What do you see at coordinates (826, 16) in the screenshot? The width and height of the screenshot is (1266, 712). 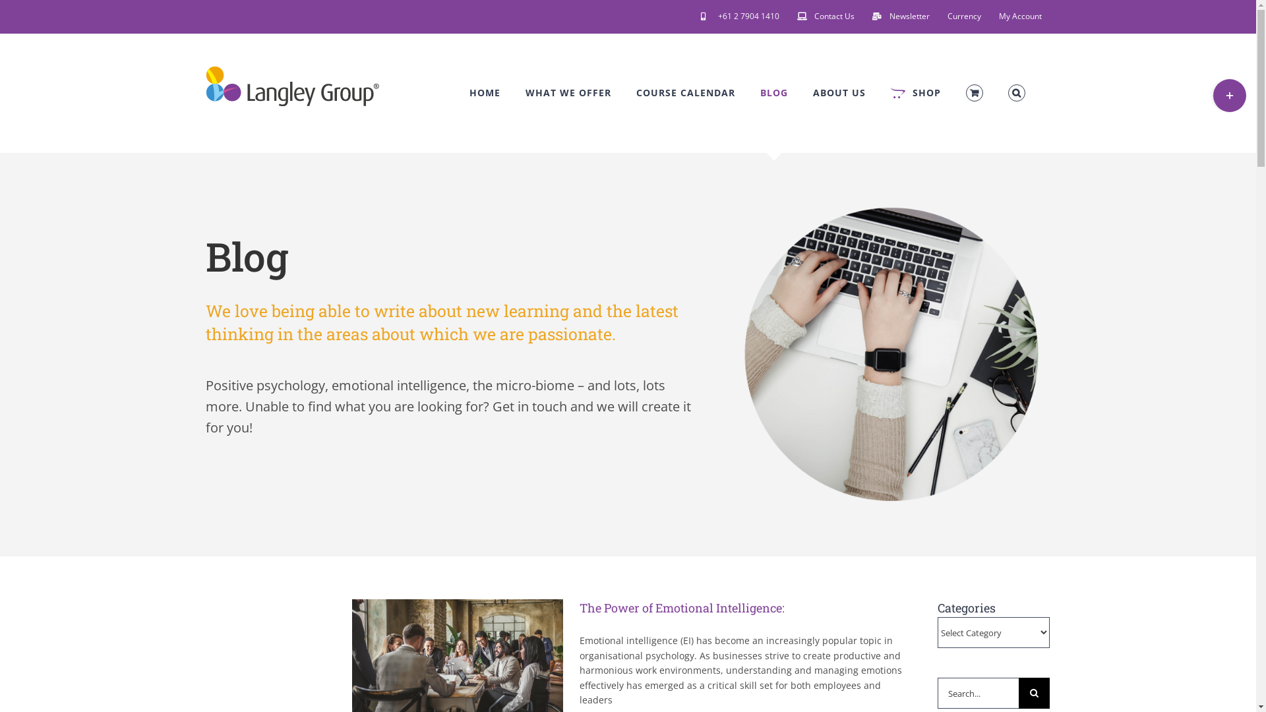 I see `Contact Us` at bounding box center [826, 16].